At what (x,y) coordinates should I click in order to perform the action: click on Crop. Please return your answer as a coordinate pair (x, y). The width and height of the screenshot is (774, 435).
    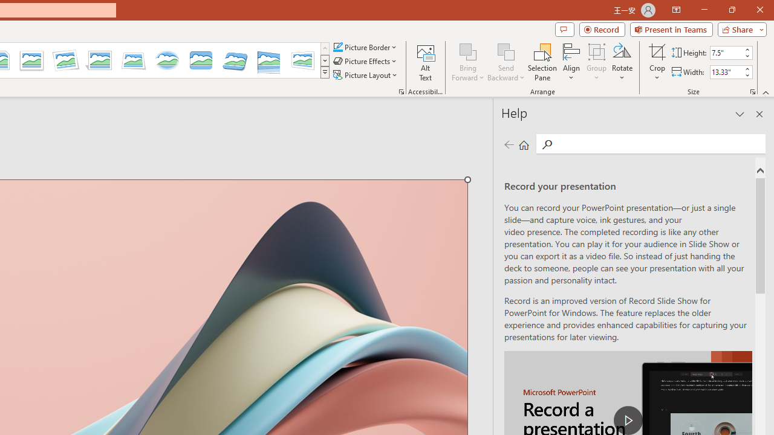
    Looking at the image, I should click on (657, 62).